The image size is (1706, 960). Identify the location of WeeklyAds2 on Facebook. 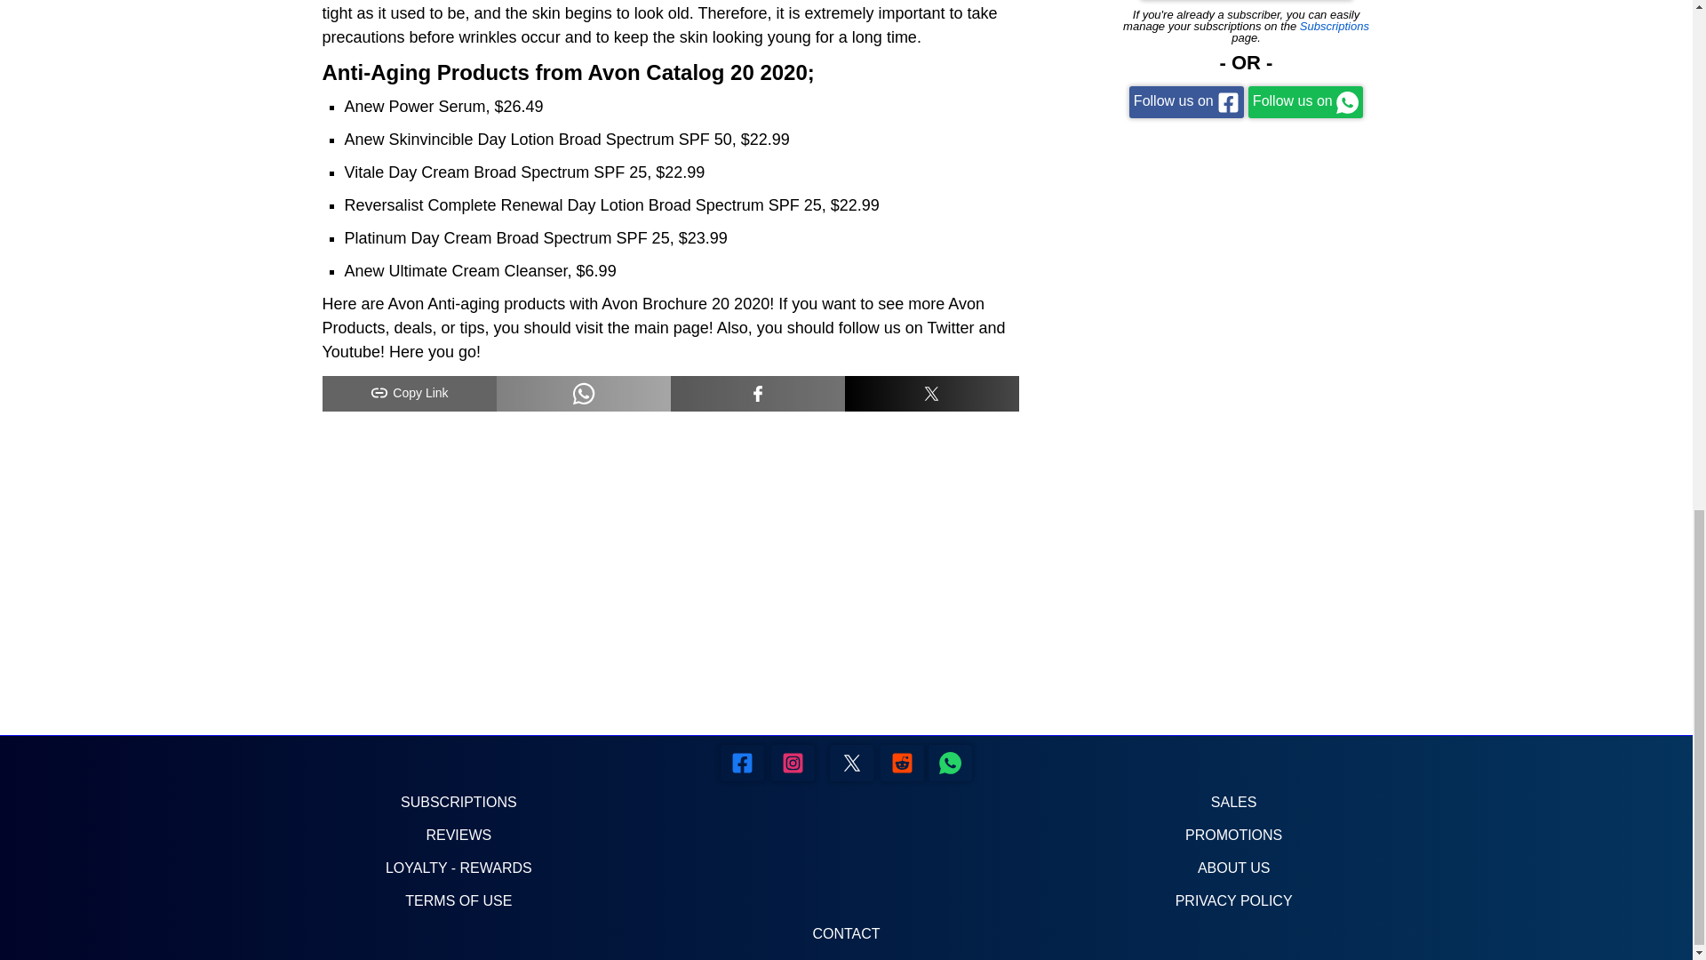
(742, 763).